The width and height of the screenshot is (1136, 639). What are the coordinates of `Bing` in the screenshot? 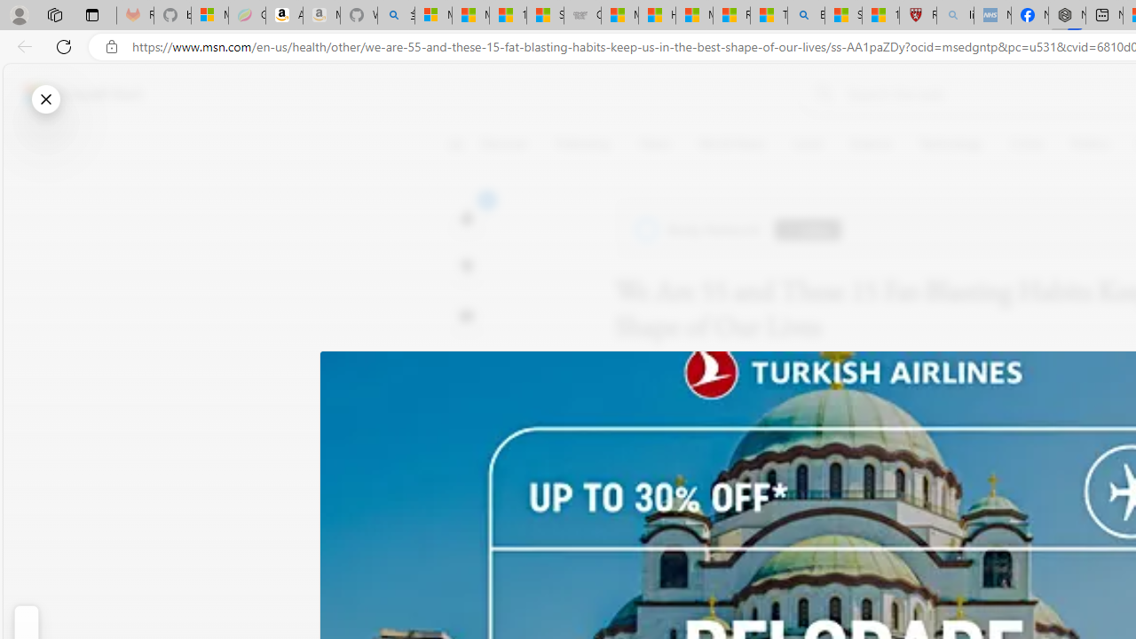 It's located at (806, 16).